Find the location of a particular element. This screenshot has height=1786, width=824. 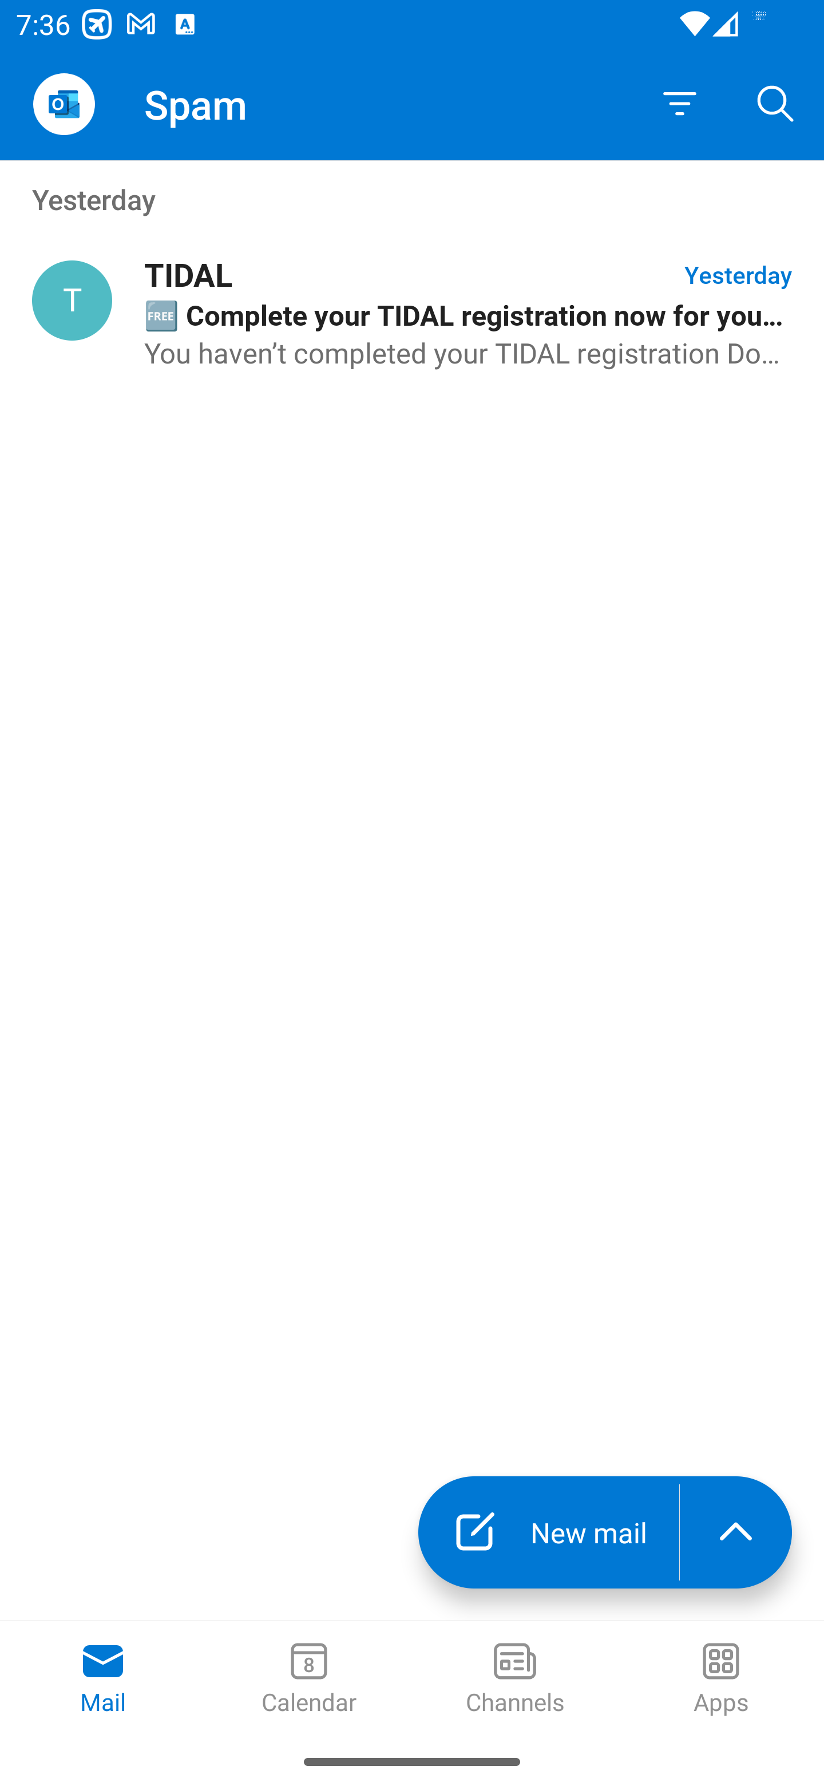

Open Navigation Drawer is located at coordinates (64, 104).